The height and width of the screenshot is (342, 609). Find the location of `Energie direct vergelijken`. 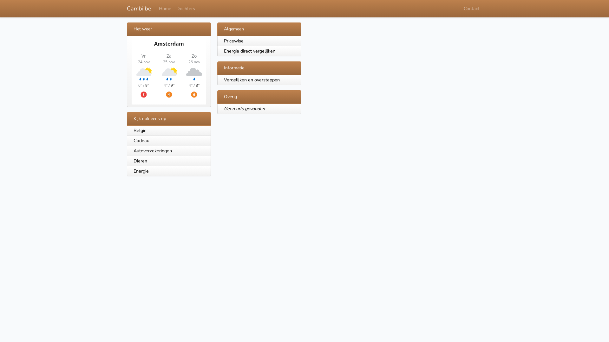

Energie direct vergelijken is located at coordinates (250, 51).